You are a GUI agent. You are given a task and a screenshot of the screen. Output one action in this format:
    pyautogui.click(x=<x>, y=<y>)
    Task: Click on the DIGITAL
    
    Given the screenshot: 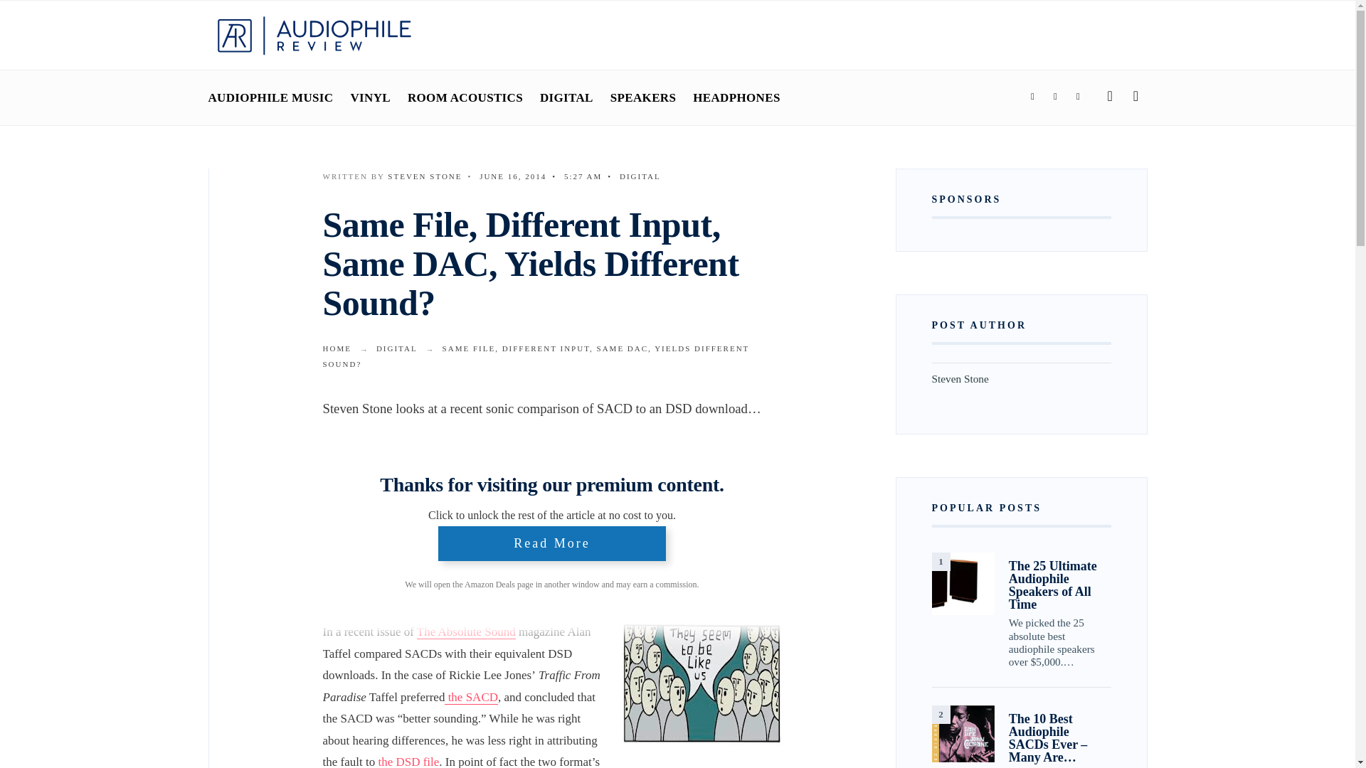 What is the action you would take?
    pyautogui.click(x=566, y=97)
    